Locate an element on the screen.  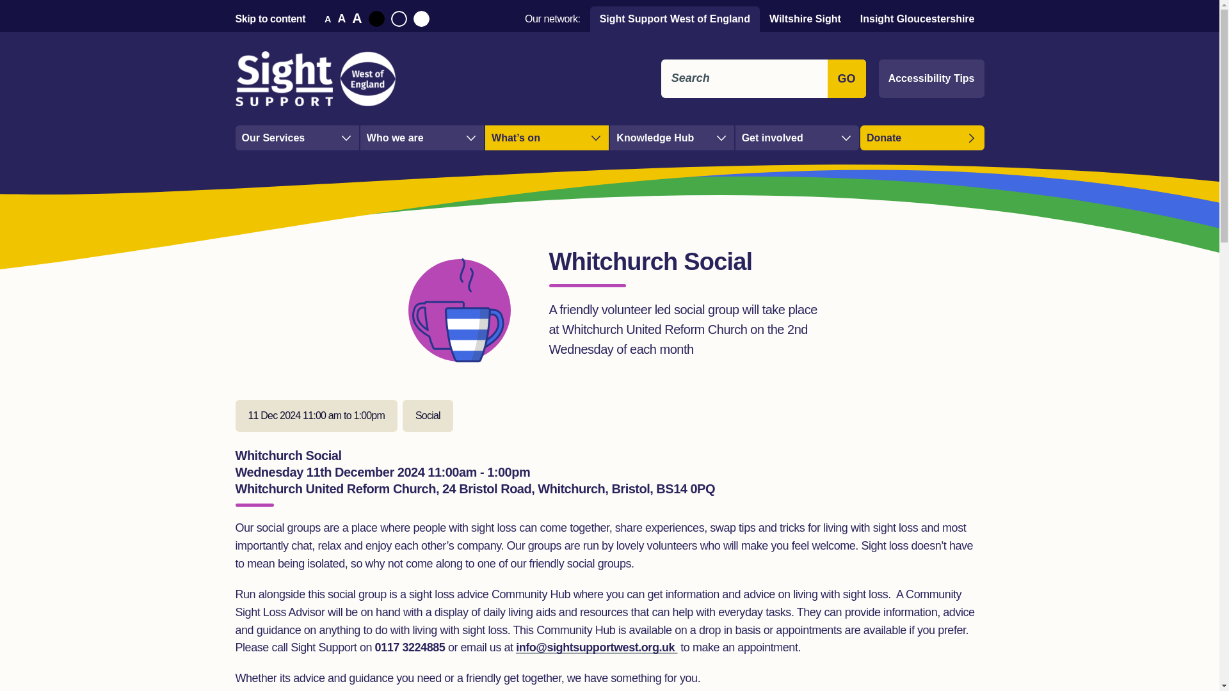
Skip to content is located at coordinates (271, 18).